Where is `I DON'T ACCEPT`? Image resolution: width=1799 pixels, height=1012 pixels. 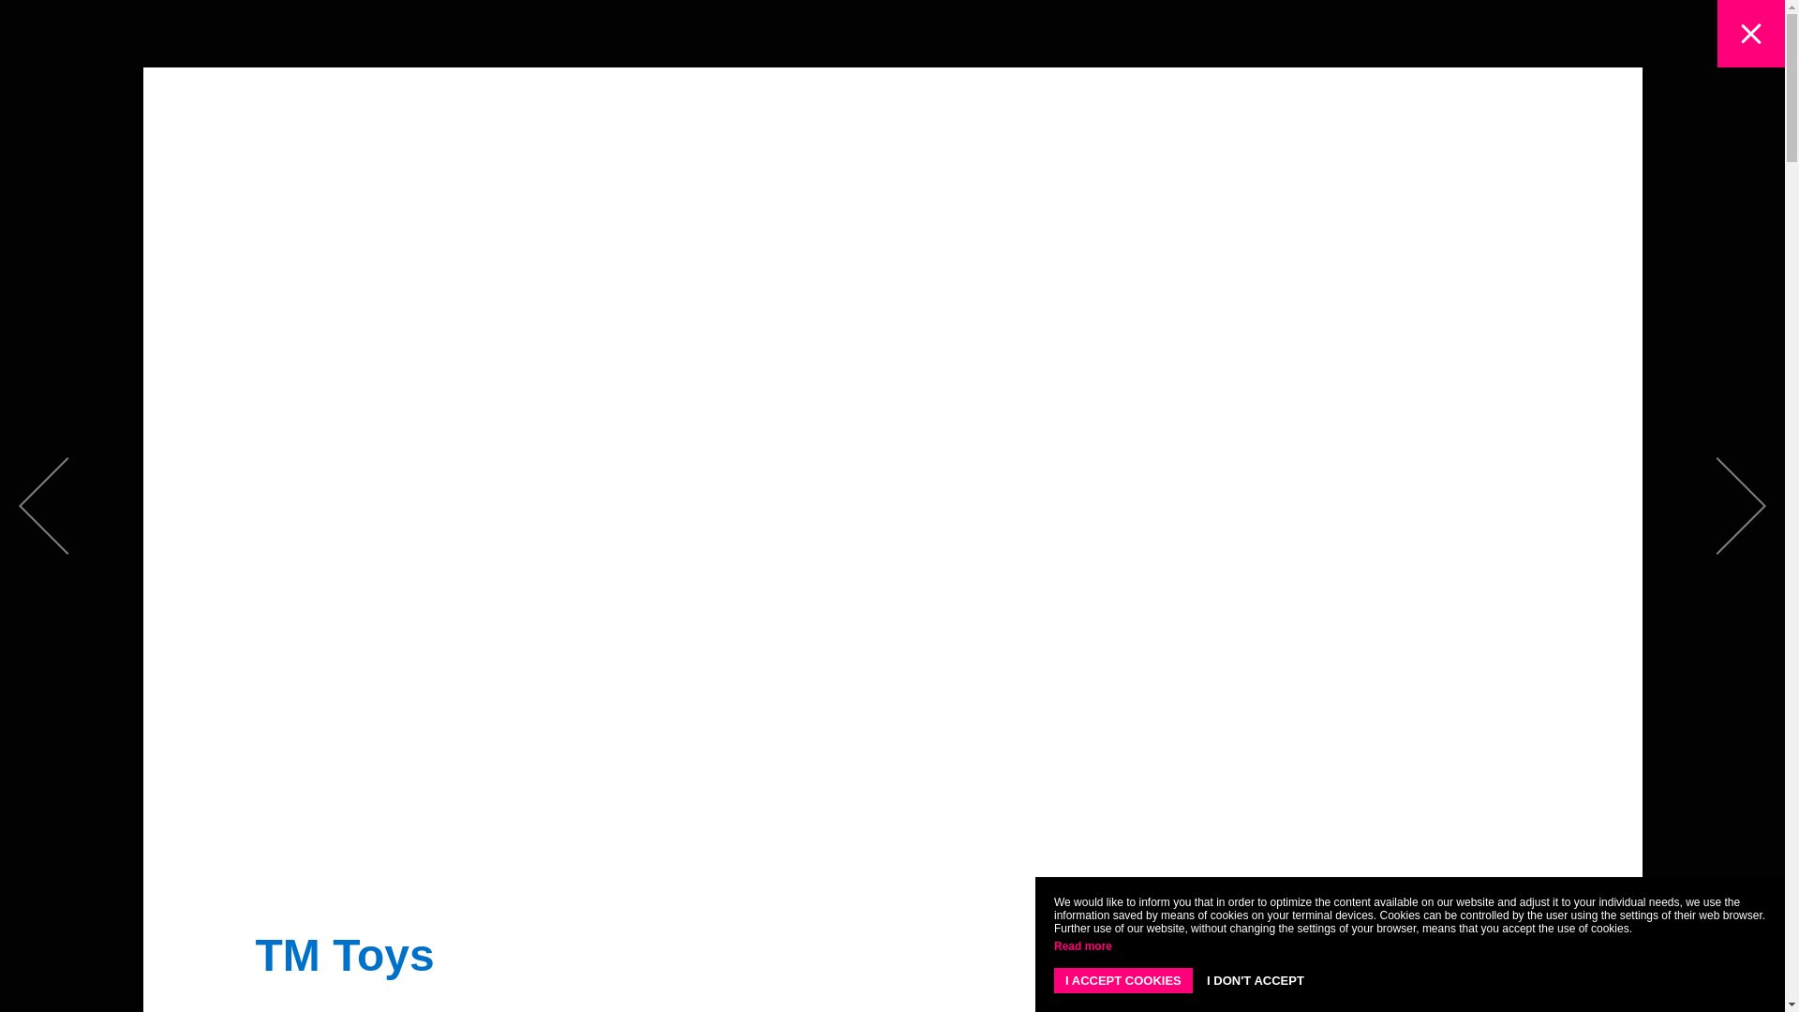
I DON'T ACCEPT is located at coordinates (1256, 980).